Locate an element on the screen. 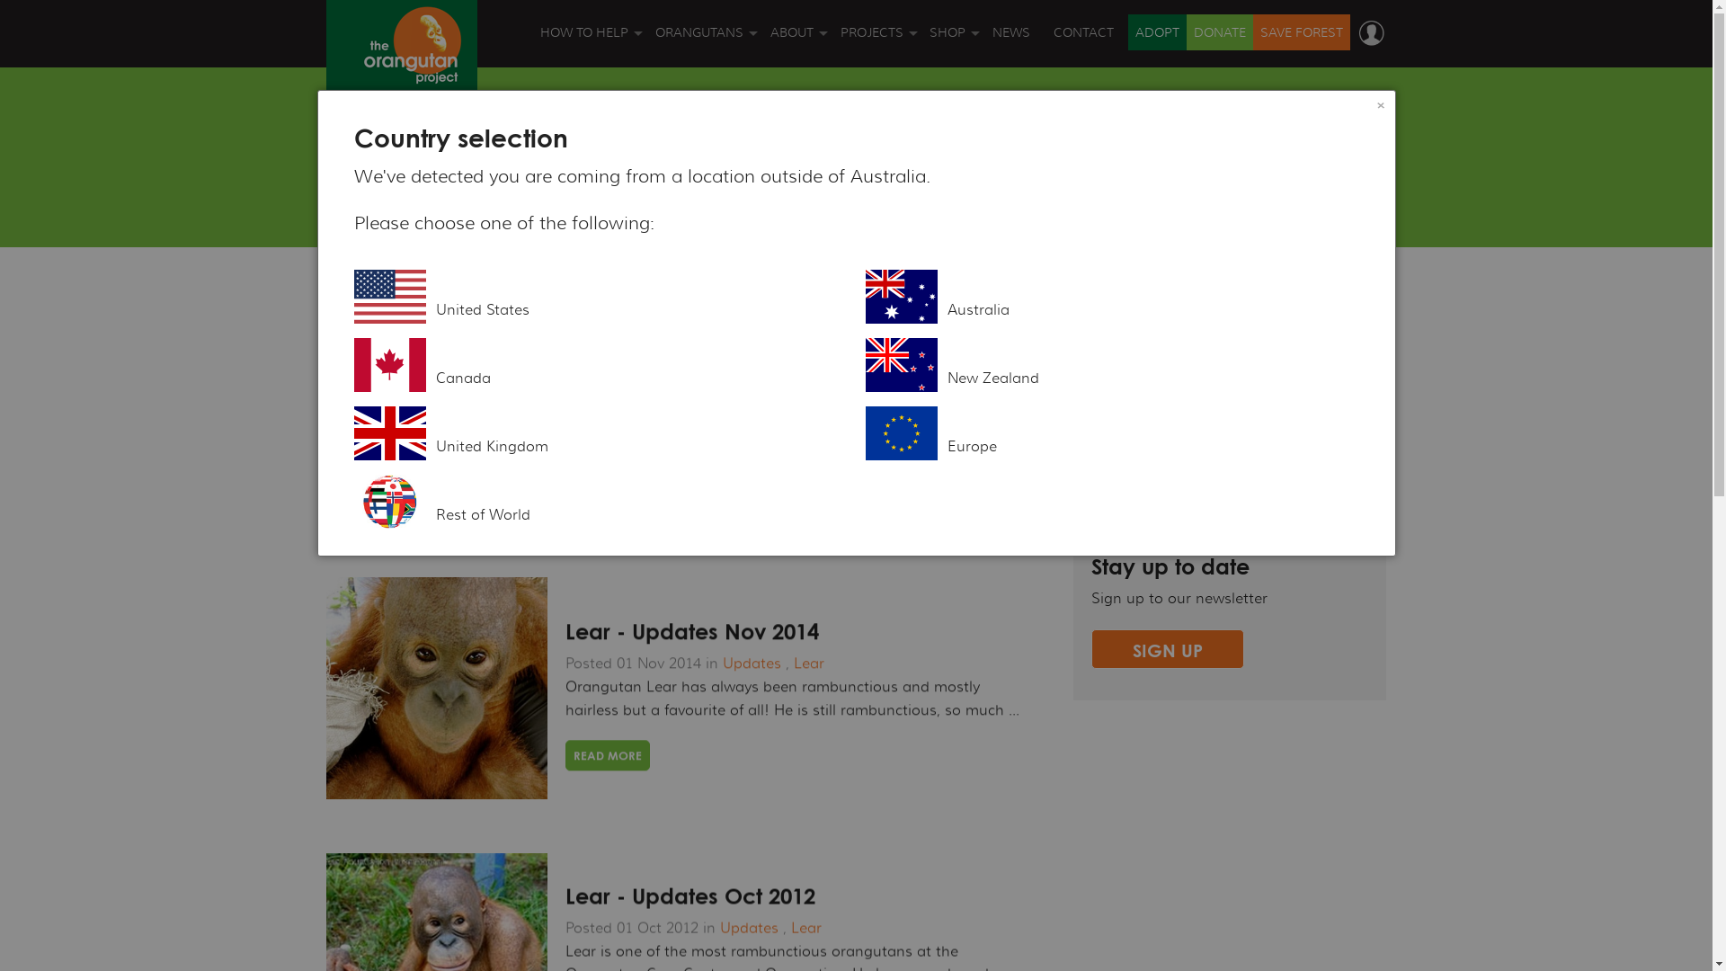 Image resolution: width=1726 pixels, height=971 pixels. BUSINESS PARTNERSHIPS is located at coordinates (586, 365).